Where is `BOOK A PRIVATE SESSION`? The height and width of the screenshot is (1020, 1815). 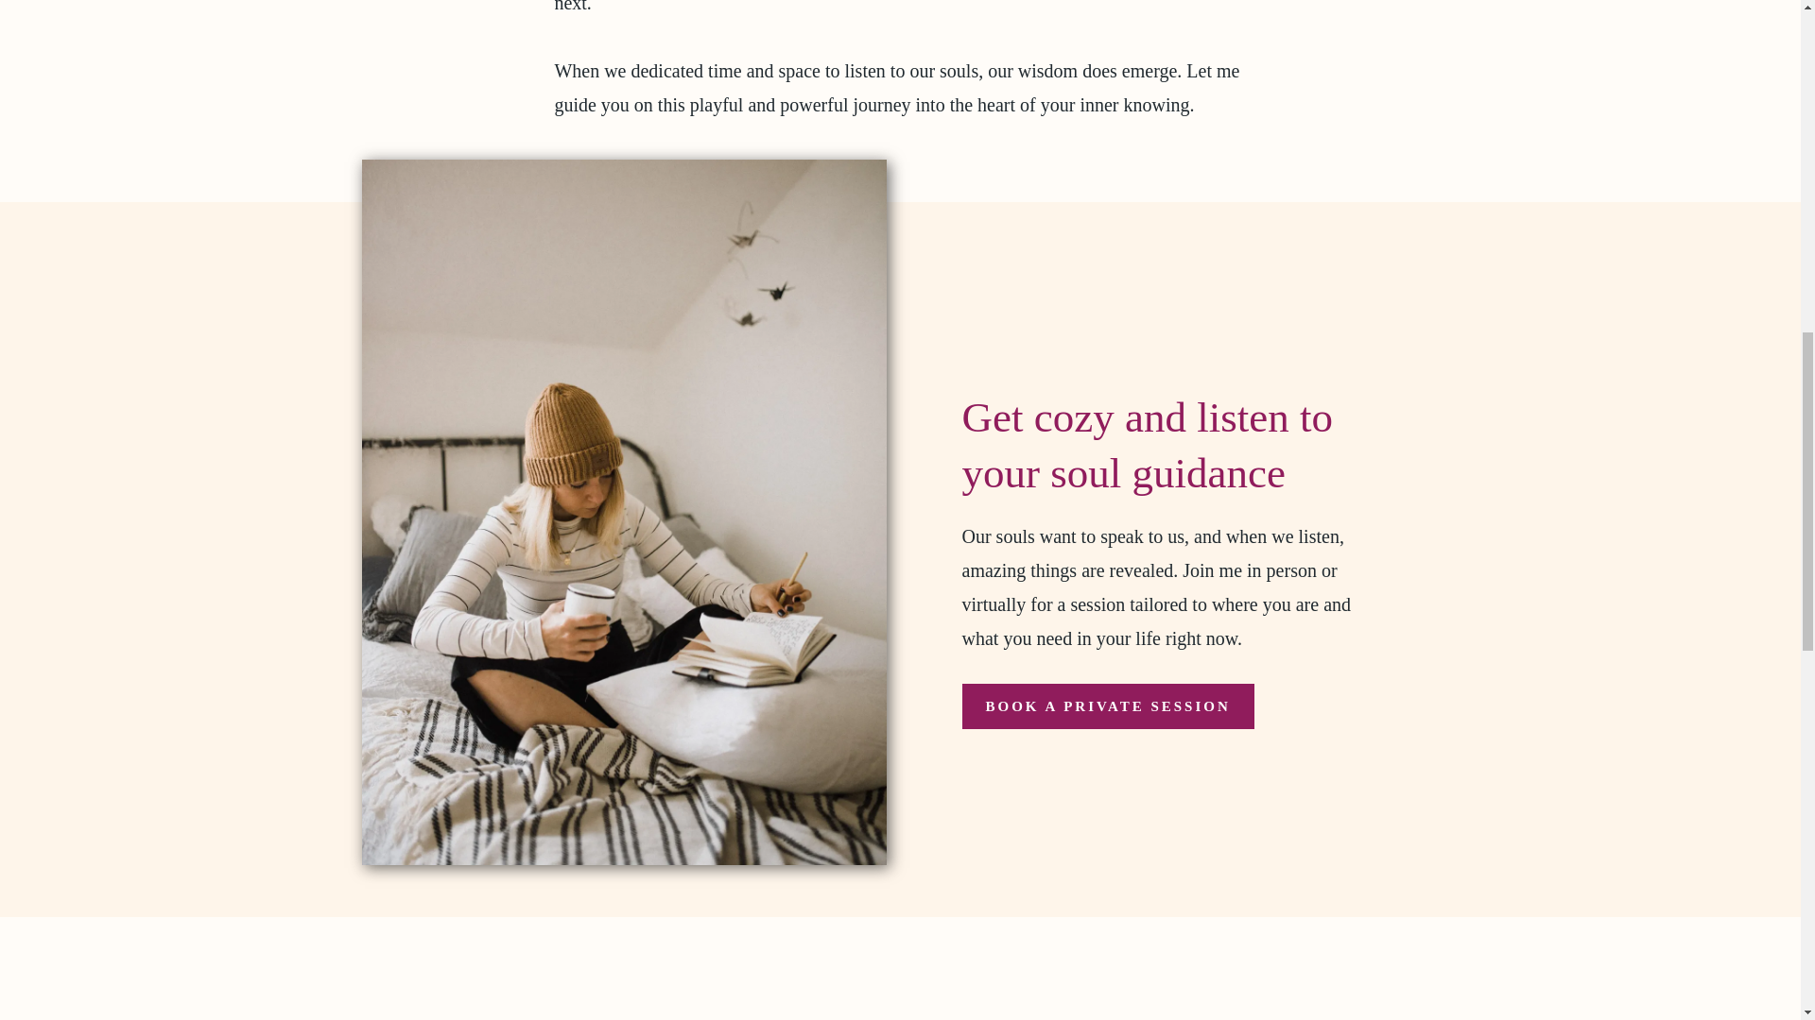 BOOK A PRIVATE SESSION is located at coordinates (1108, 706).